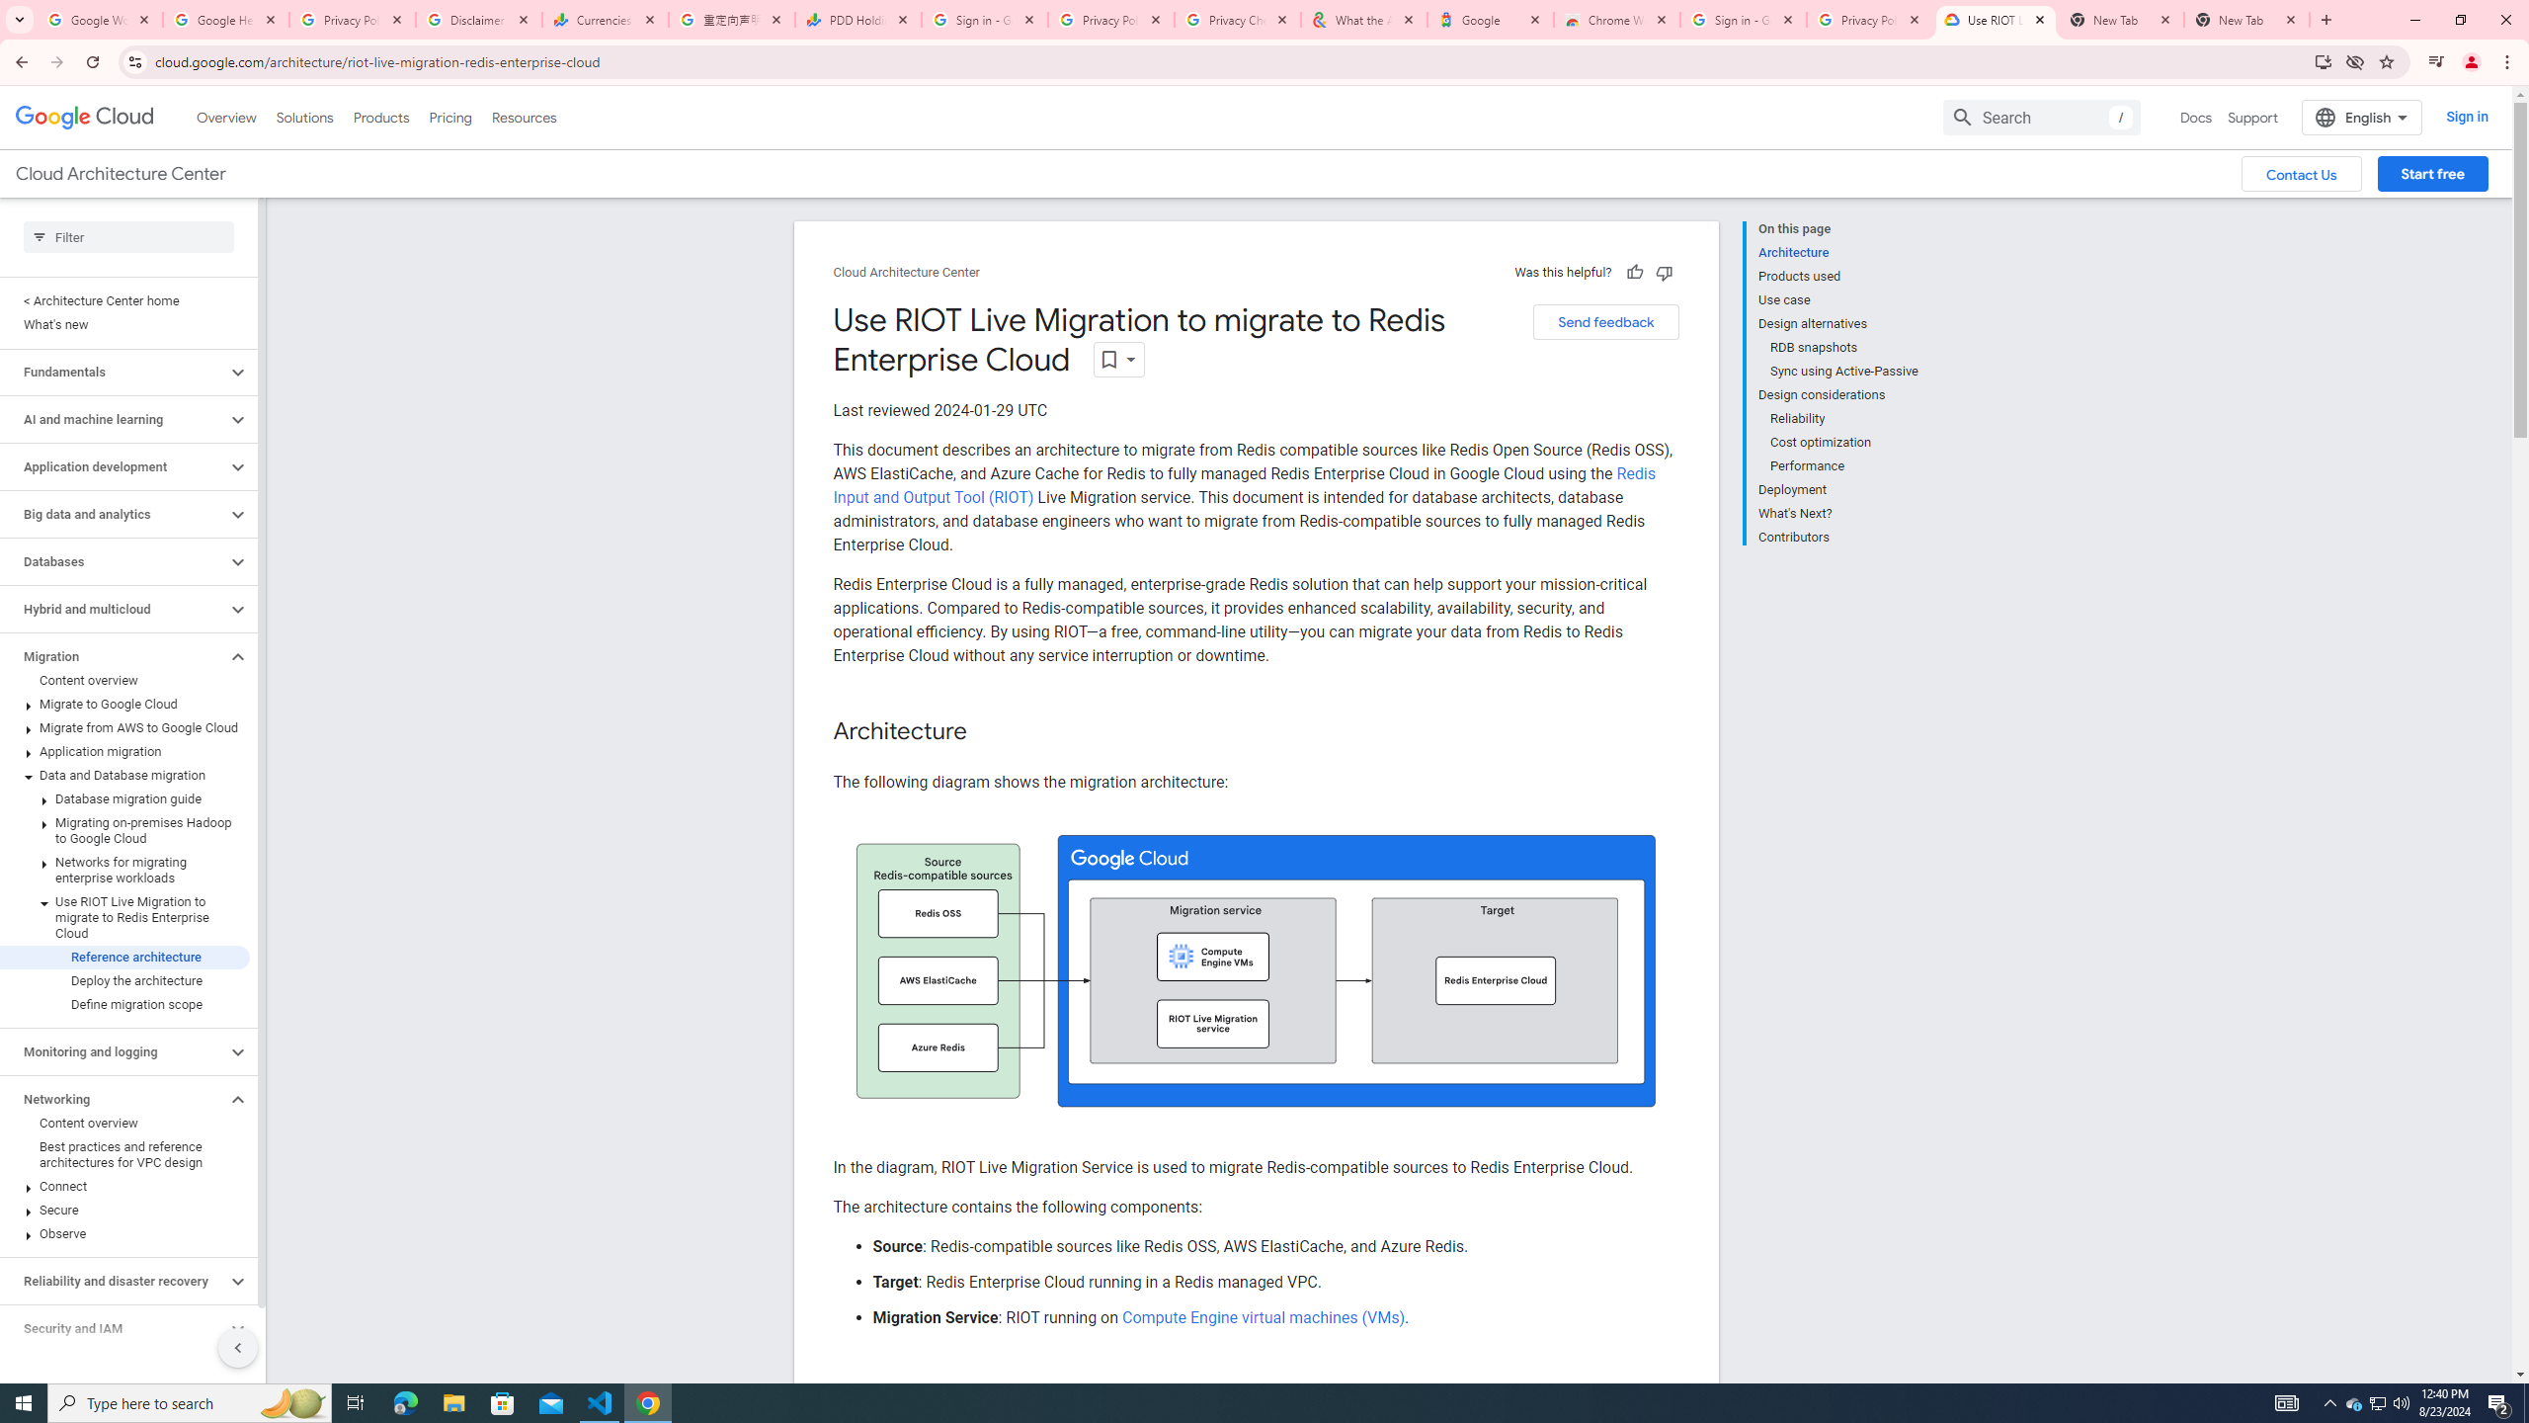  What do you see at coordinates (1838, 300) in the screenshot?
I see `Use case` at bounding box center [1838, 300].